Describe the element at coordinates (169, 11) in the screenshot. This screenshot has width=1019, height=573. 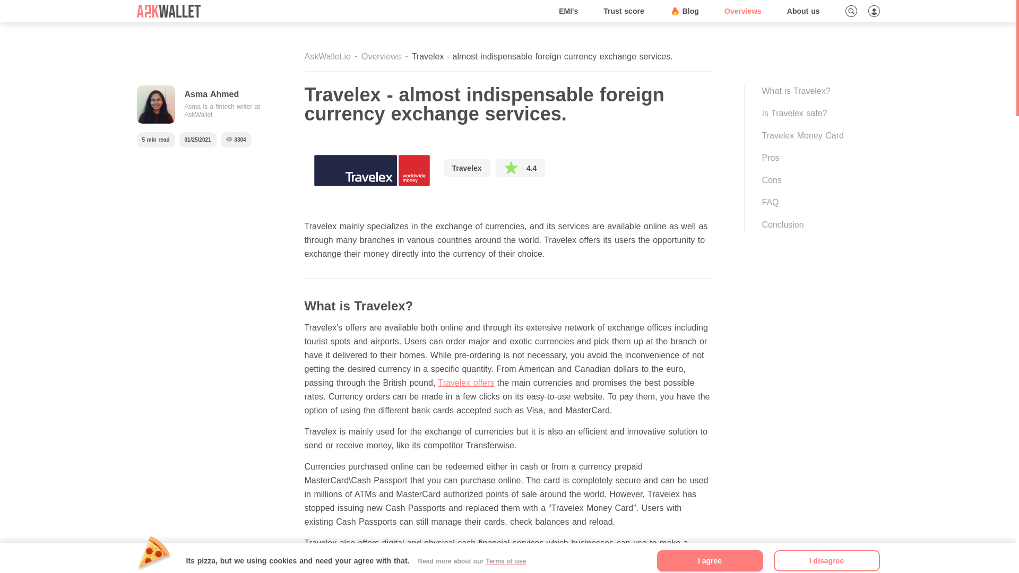
I see `EMI's` at that location.